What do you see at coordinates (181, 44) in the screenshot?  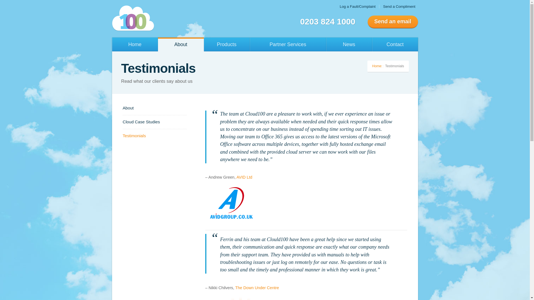 I see `About` at bounding box center [181, 44].